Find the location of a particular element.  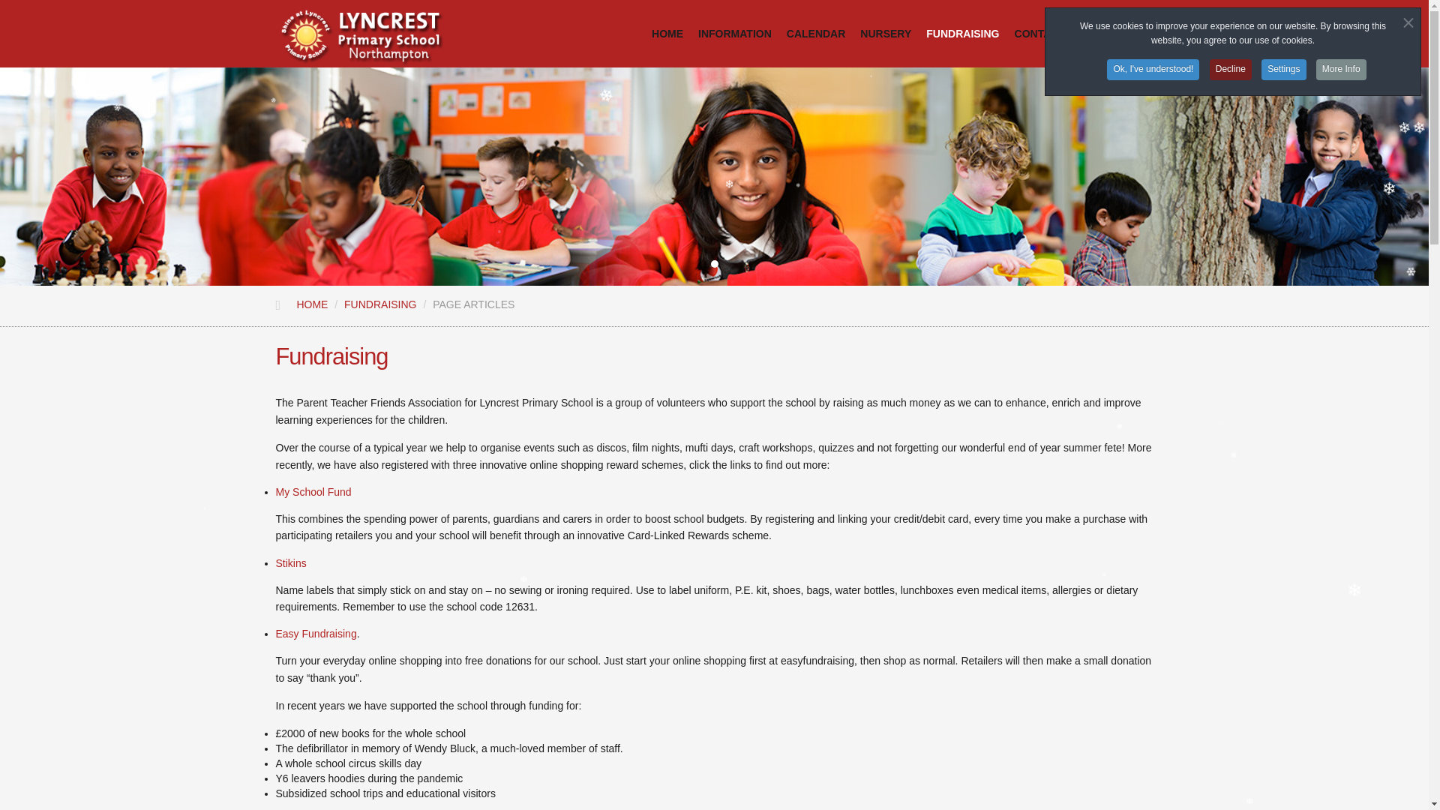

HOME is located at coordinates (312, 304).